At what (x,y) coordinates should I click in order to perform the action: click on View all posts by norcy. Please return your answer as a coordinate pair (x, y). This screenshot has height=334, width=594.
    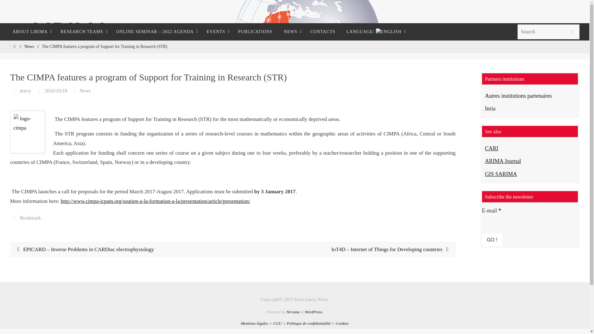
    Looking at the image, I should click on (25, 91).